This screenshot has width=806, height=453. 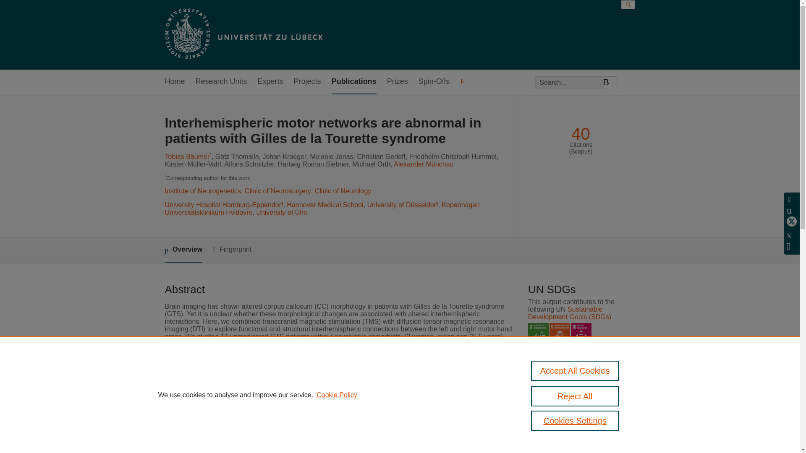 What do you see at coordinates (325, 205) in the screenshot?
I see `Hannover Medical School` at bounding box center [325, 205].